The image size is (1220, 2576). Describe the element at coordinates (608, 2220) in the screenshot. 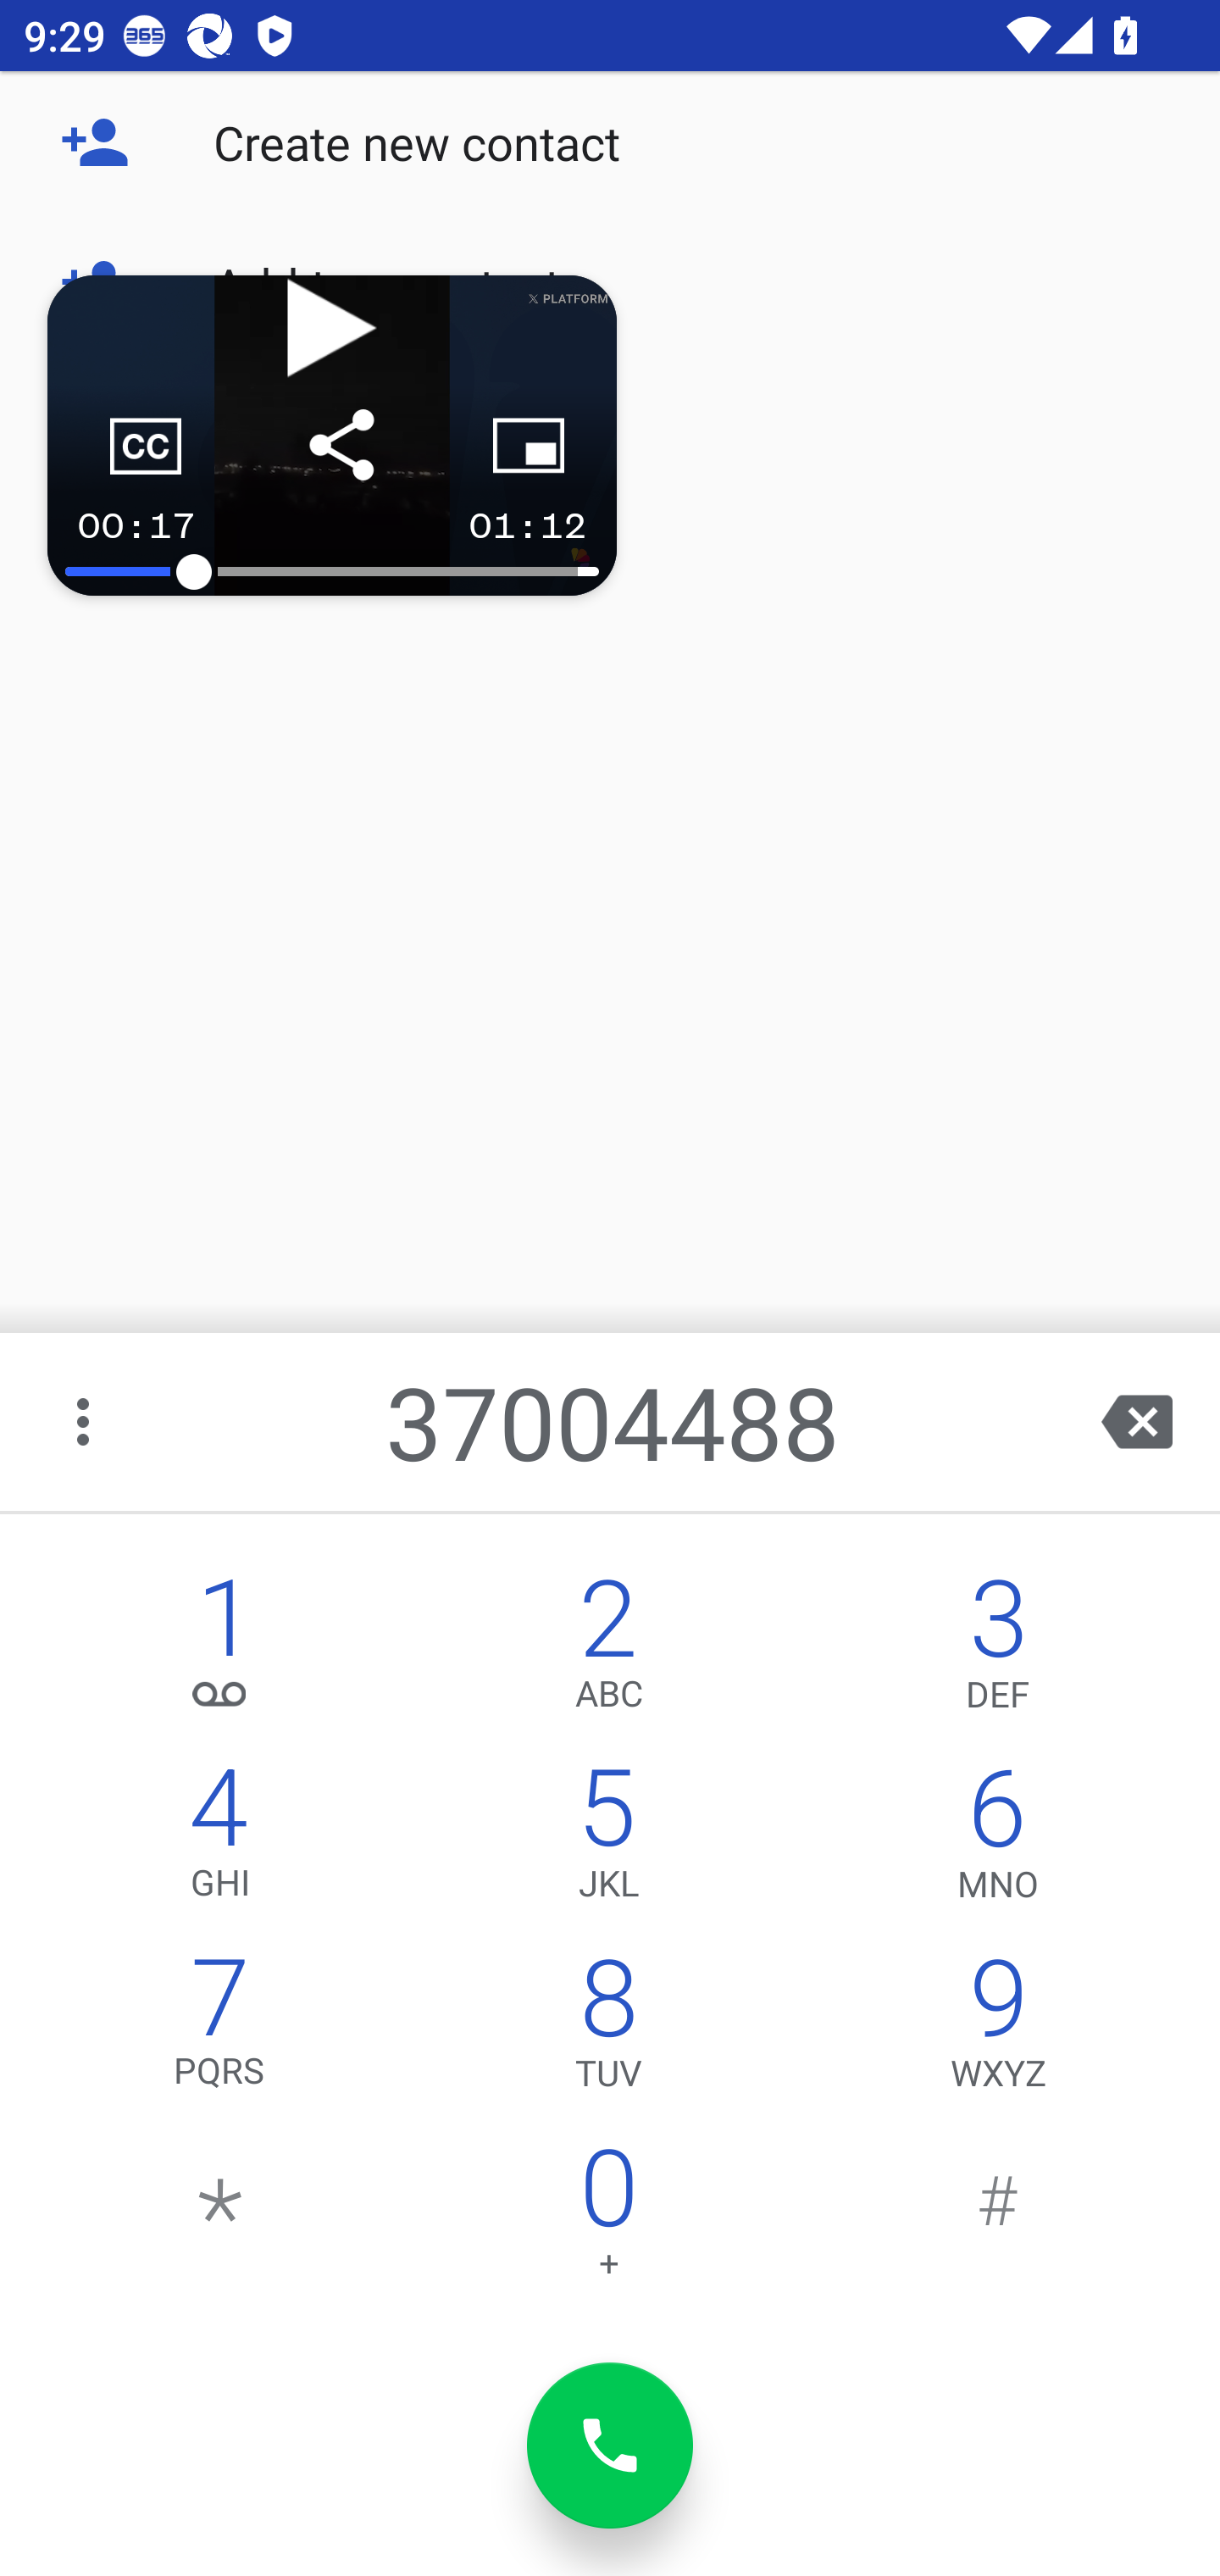

I see `0 0 +` at that location.